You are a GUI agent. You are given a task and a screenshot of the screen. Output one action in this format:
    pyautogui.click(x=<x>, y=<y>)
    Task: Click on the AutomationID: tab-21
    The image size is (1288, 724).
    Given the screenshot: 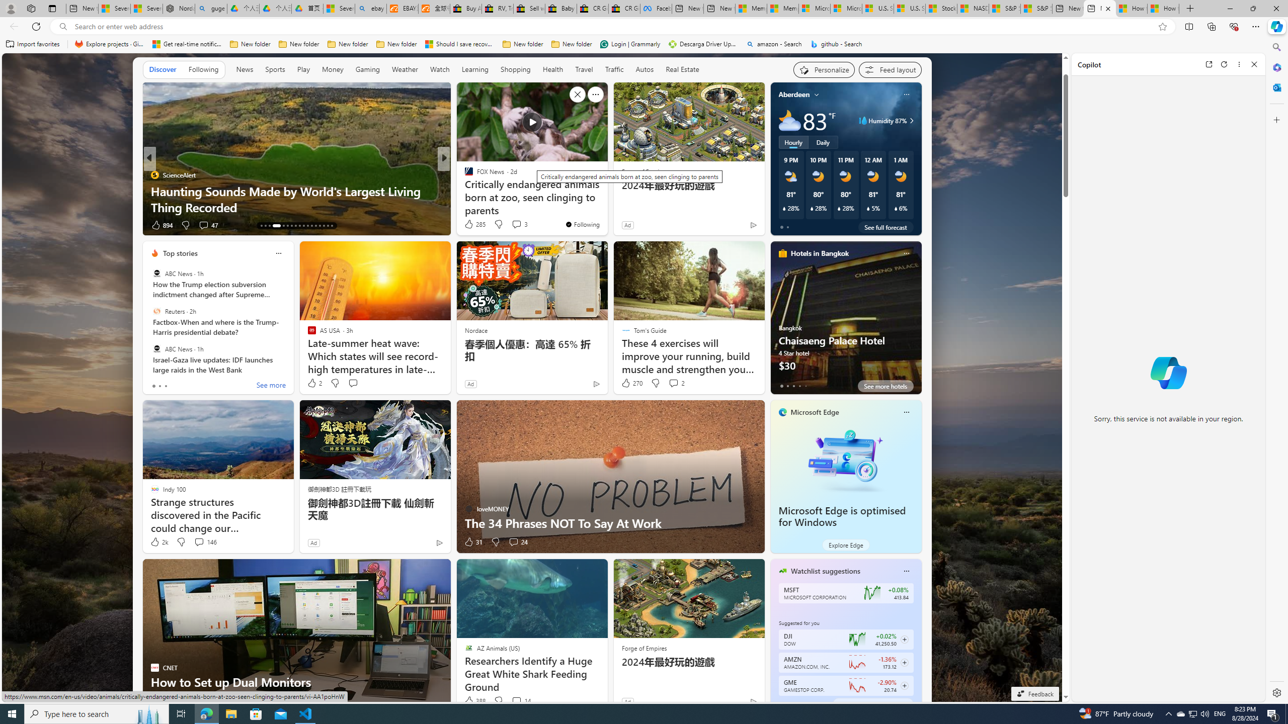 What is the action you would take?
    pyautogui.click(x=299, y=226)
    